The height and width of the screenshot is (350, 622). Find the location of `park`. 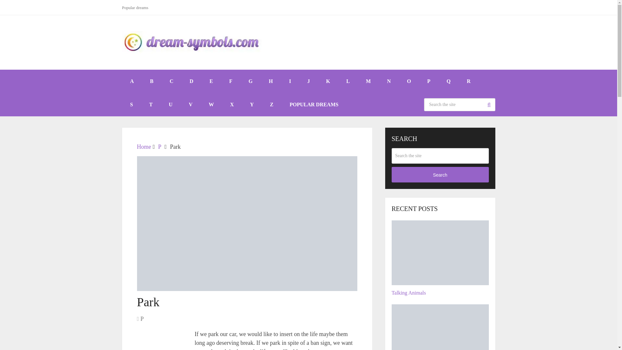

park is located at coordinates (161, 341).